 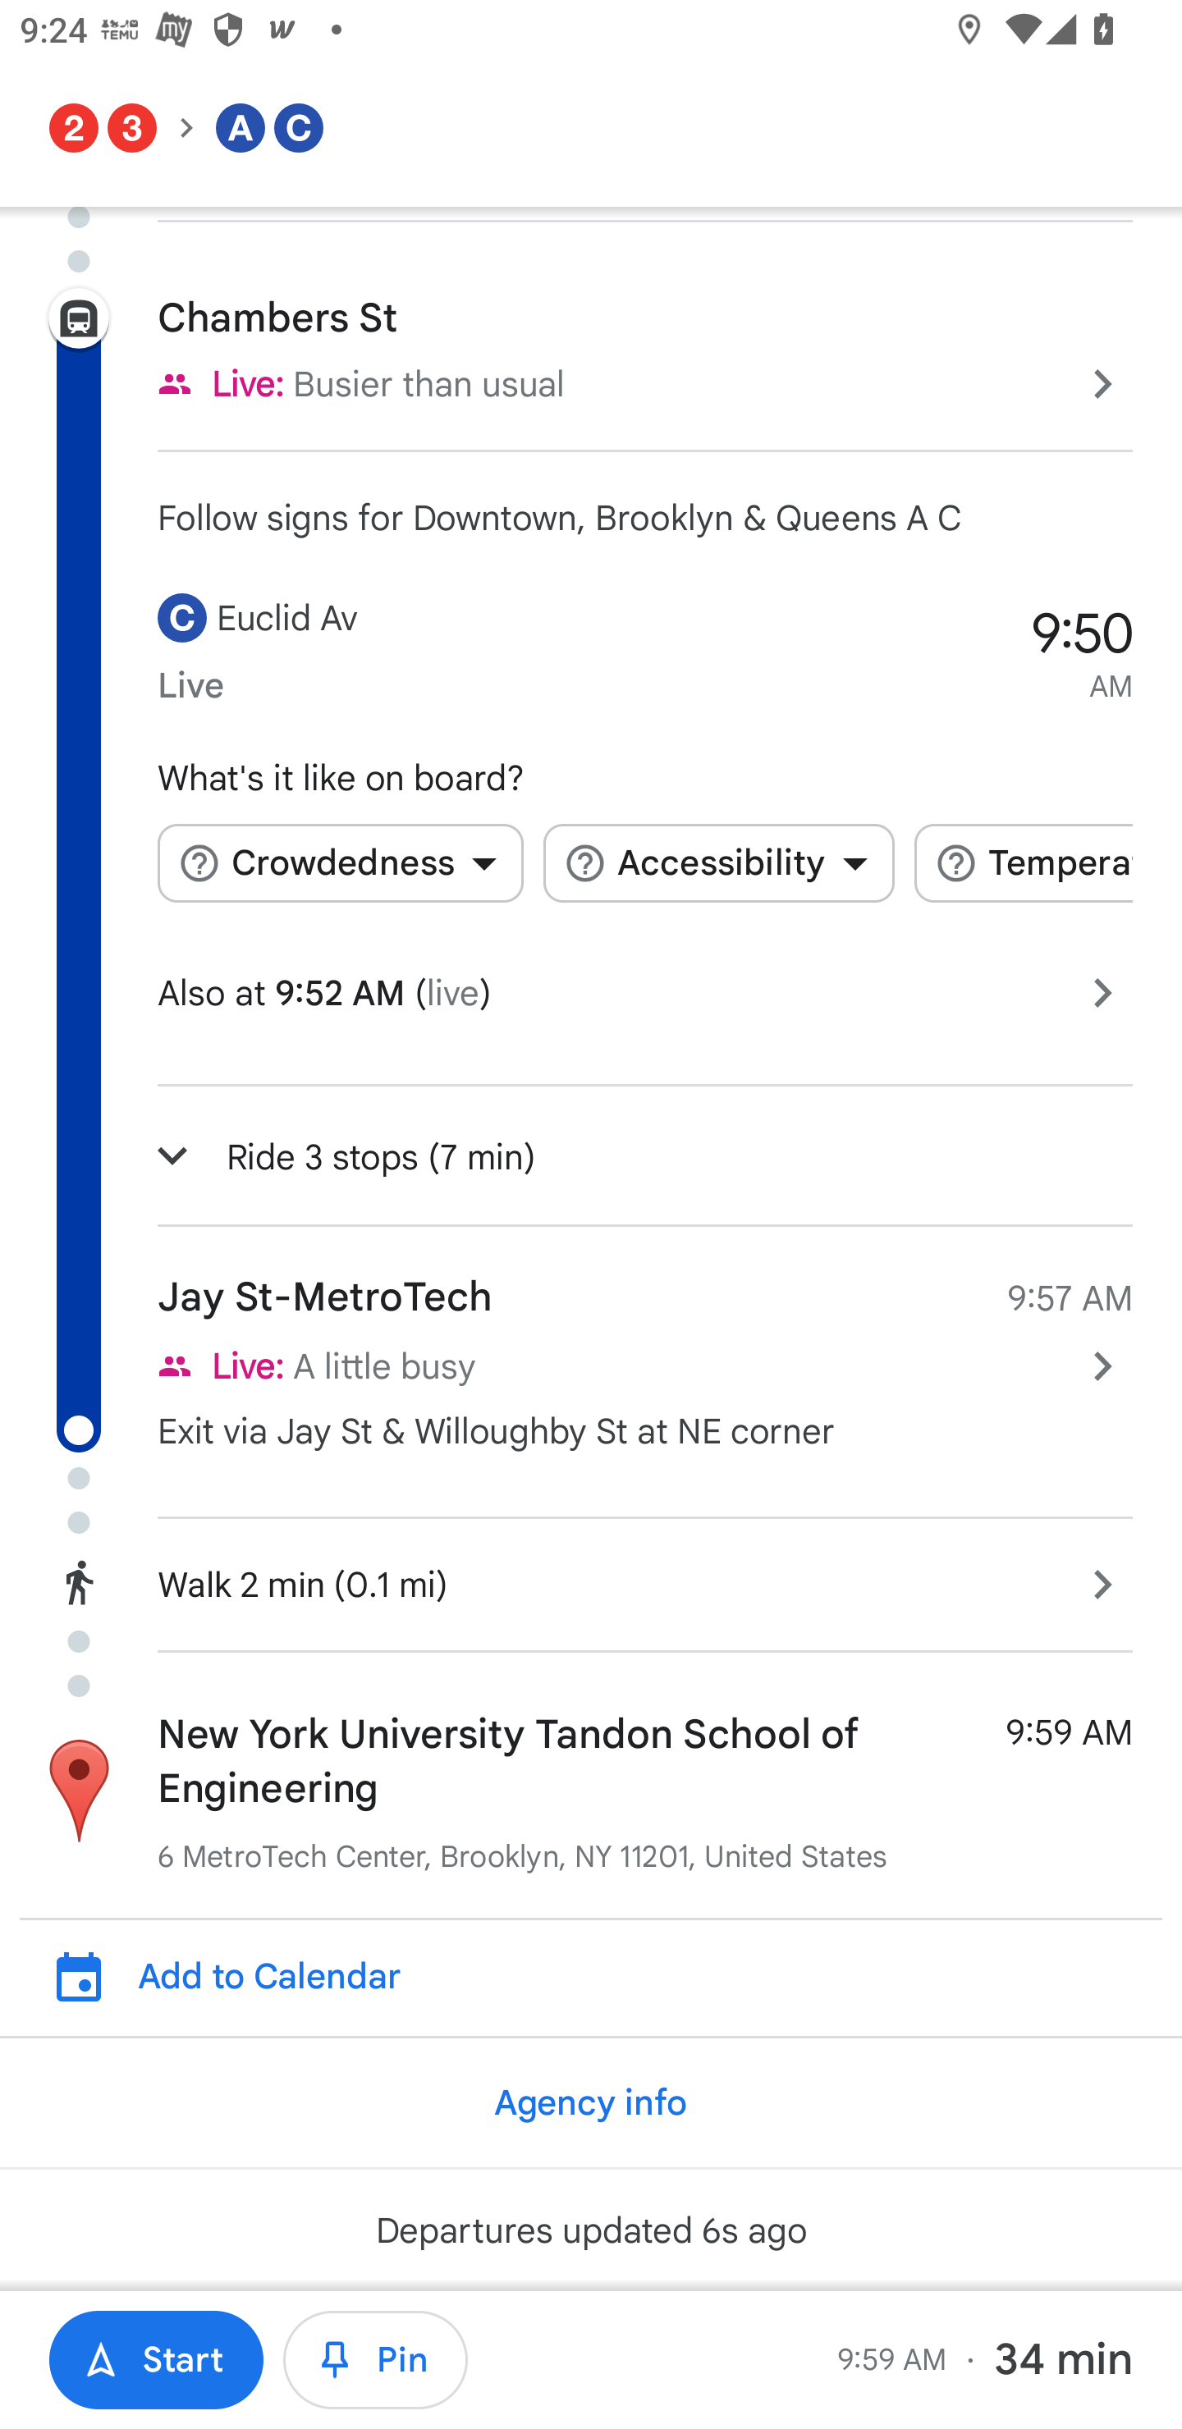 What do you see at coordinates (589, 2102) in the screenshot?
I see `Agency info` at bounding box center [589, 2102].